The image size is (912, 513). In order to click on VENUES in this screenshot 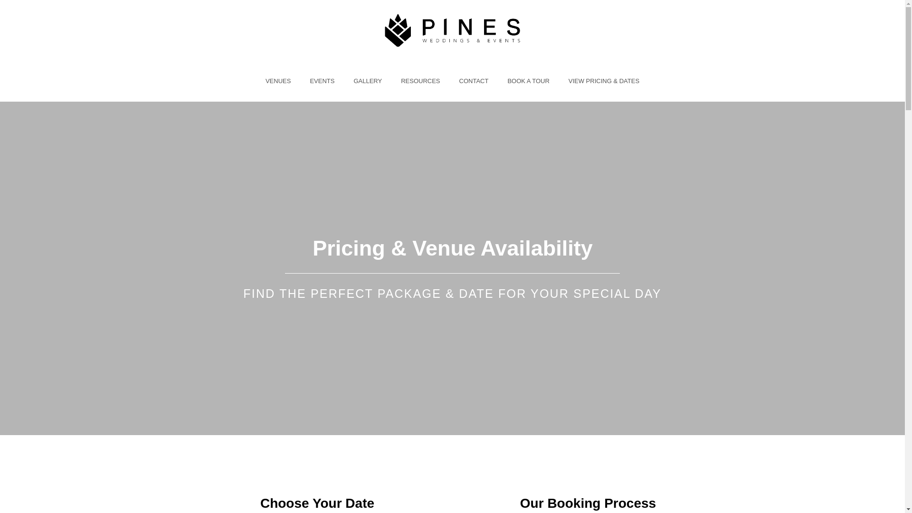, I will do `click(278, 81)`.